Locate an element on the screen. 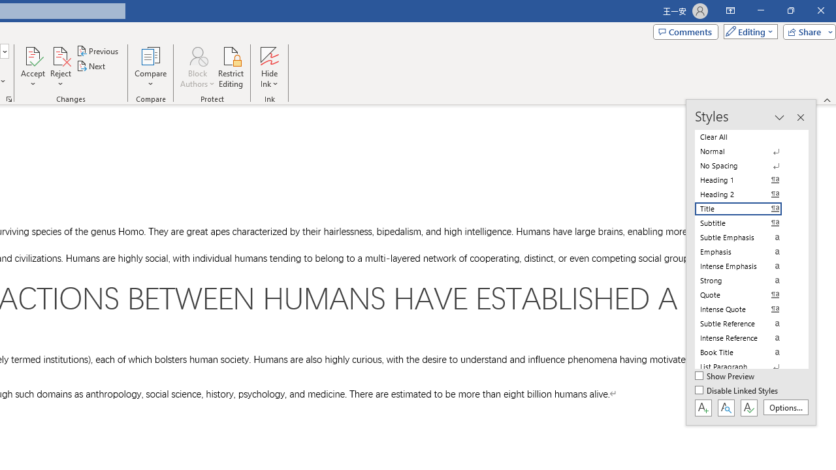 The width and height of the screenshot is (836, 470). Accept and Move to Next is located at coordinates (33, 55).